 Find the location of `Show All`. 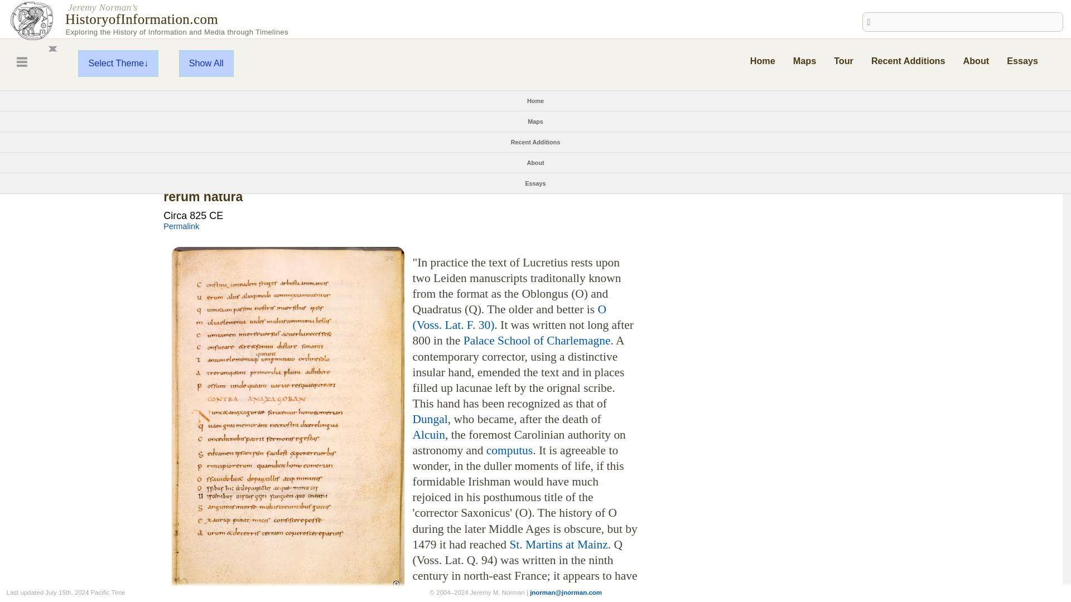

Show All is located at coordinates (206, 63).